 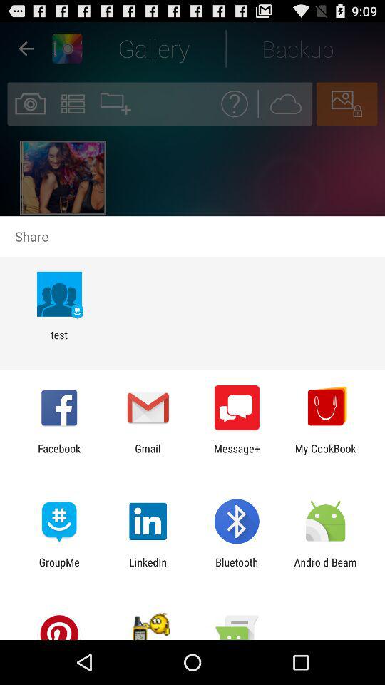 I want to click on press the facebook icon, so click(x=59, y=455).